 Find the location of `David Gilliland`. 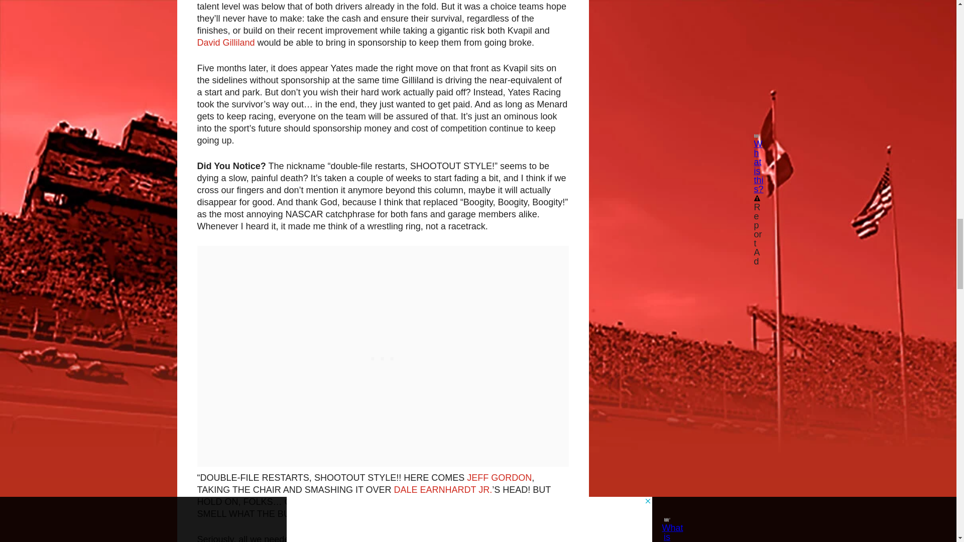

David Gilliland is located at coordinates (225, 42).